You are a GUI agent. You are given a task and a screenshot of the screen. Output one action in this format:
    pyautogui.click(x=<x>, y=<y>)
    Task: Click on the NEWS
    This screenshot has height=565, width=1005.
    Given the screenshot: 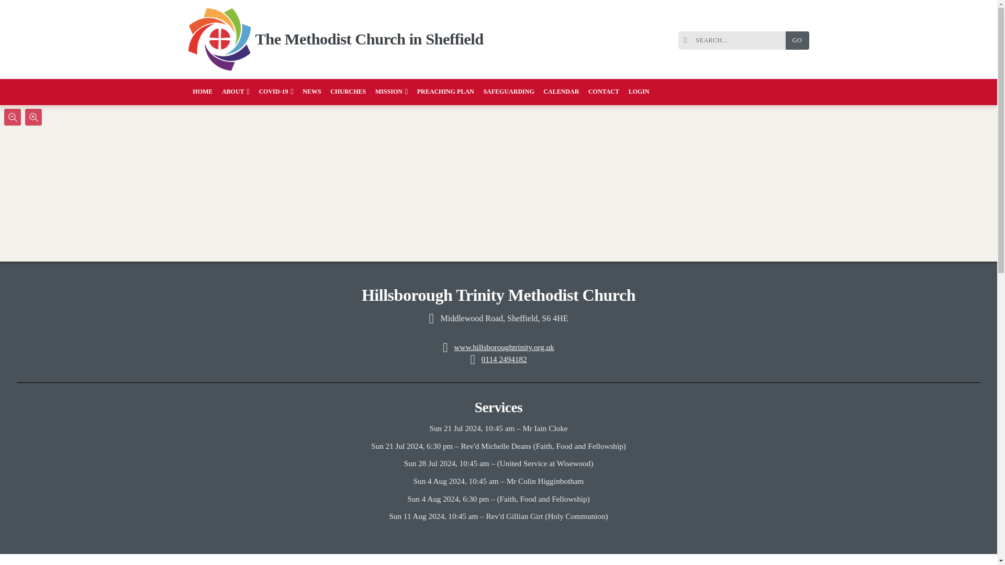 What is the action you would take?
    pyautogui.click(x=312, y=92)
    